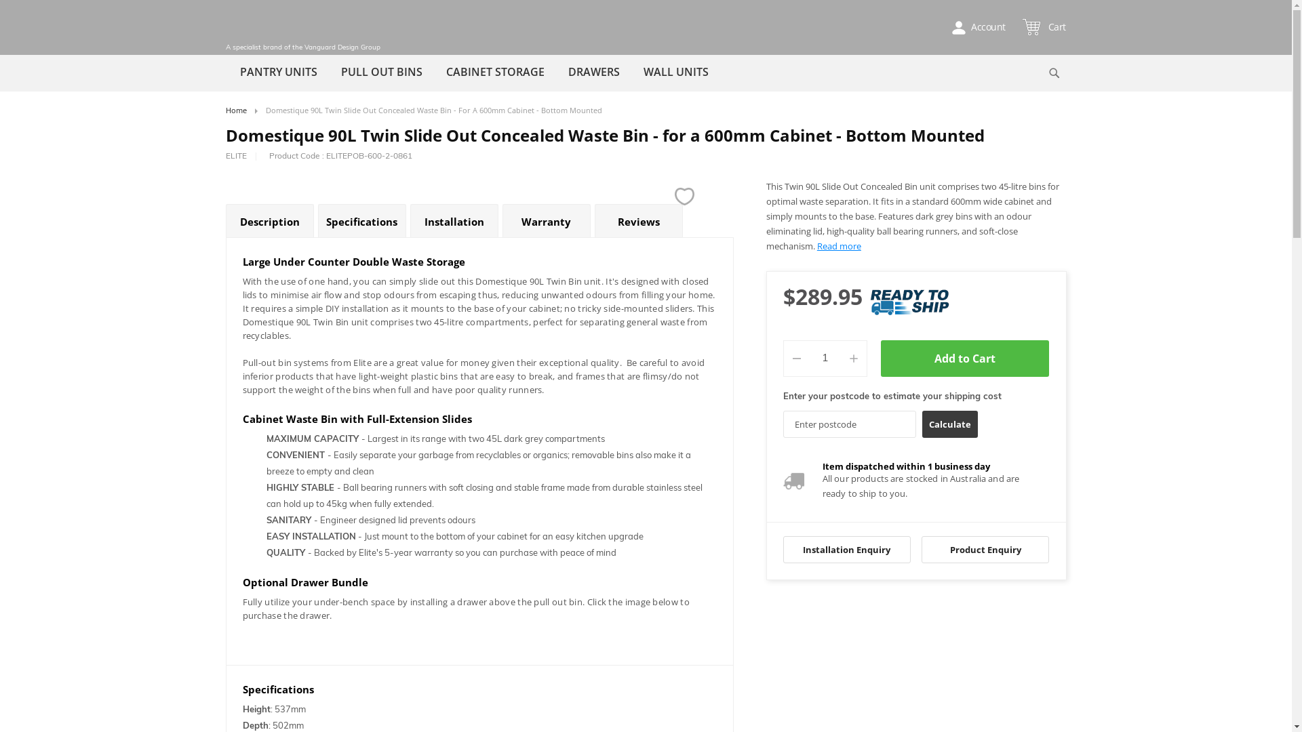 Image resolution: width=1302 pixels, height=732 pixels. Describe the element at coordinates (236, 110) in the screenshot. I see `Home` at that location.